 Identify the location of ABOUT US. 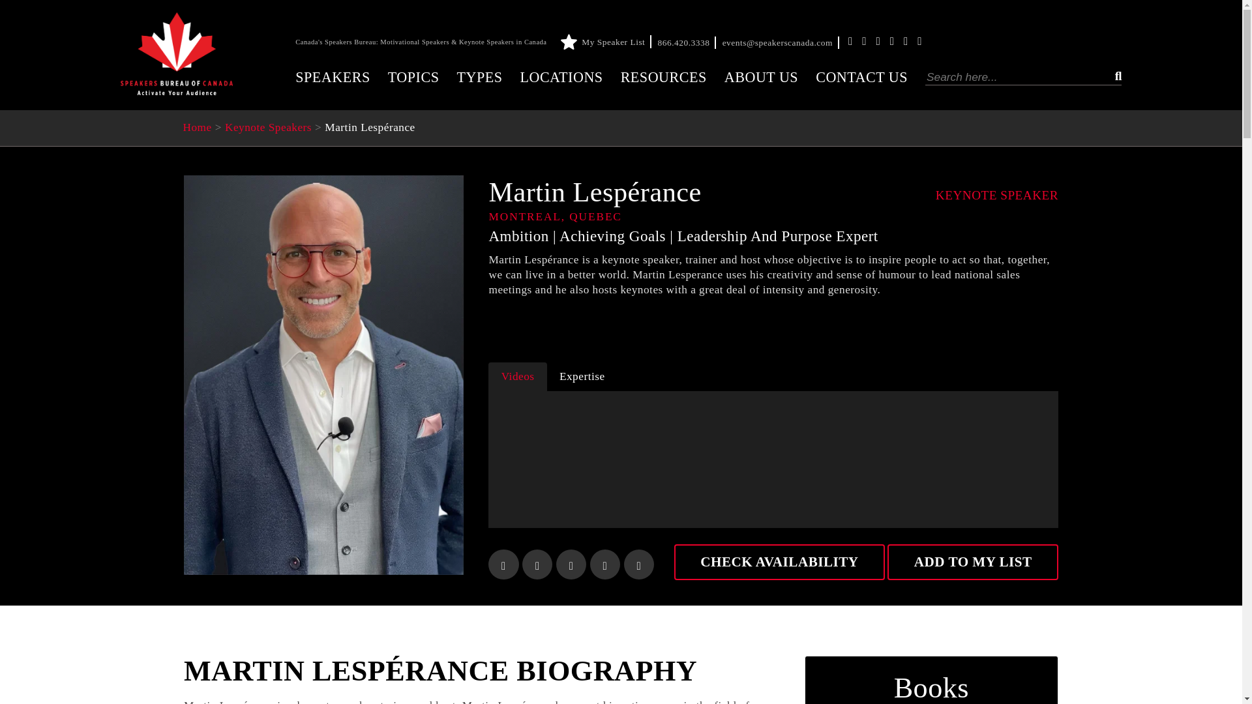
(762, 77).